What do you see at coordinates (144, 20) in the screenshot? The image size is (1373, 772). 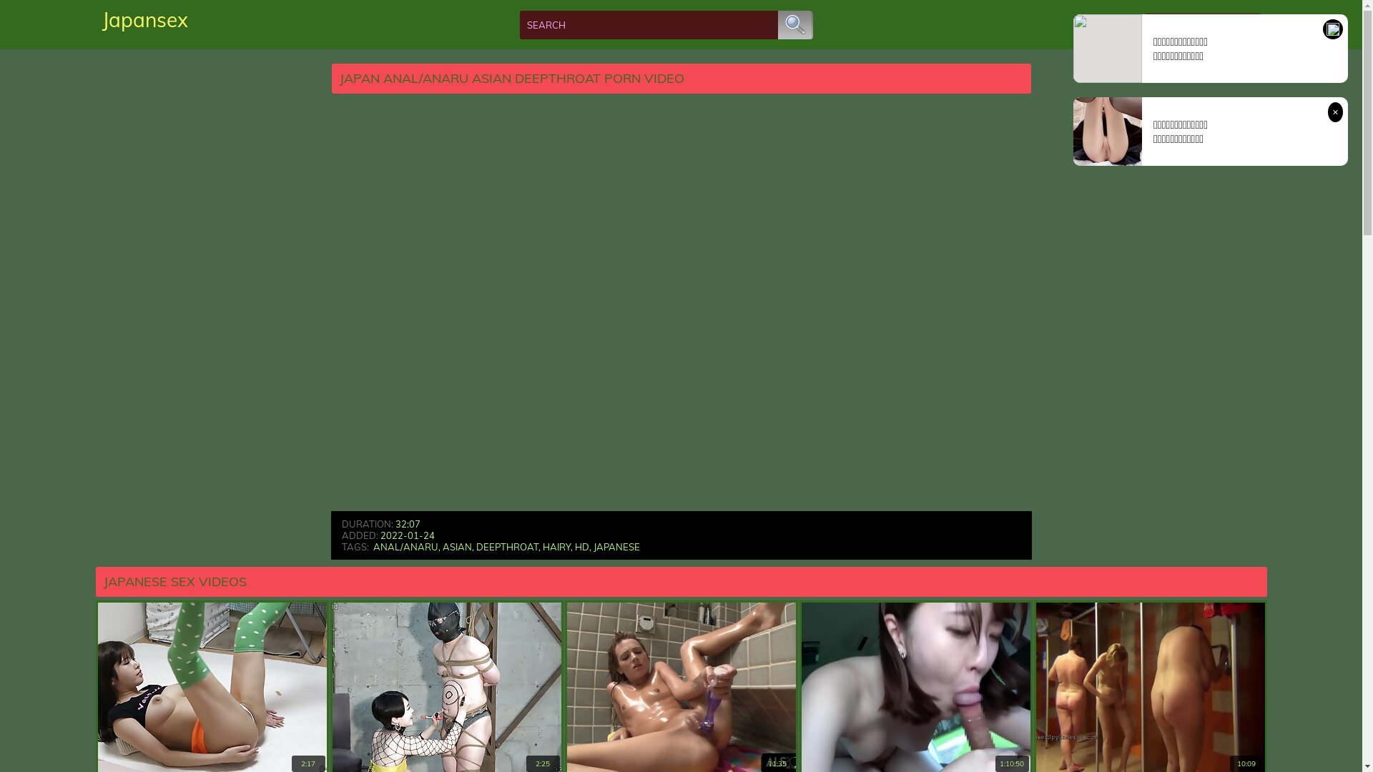 I see `Japansex` at bounding box center [144, 20].